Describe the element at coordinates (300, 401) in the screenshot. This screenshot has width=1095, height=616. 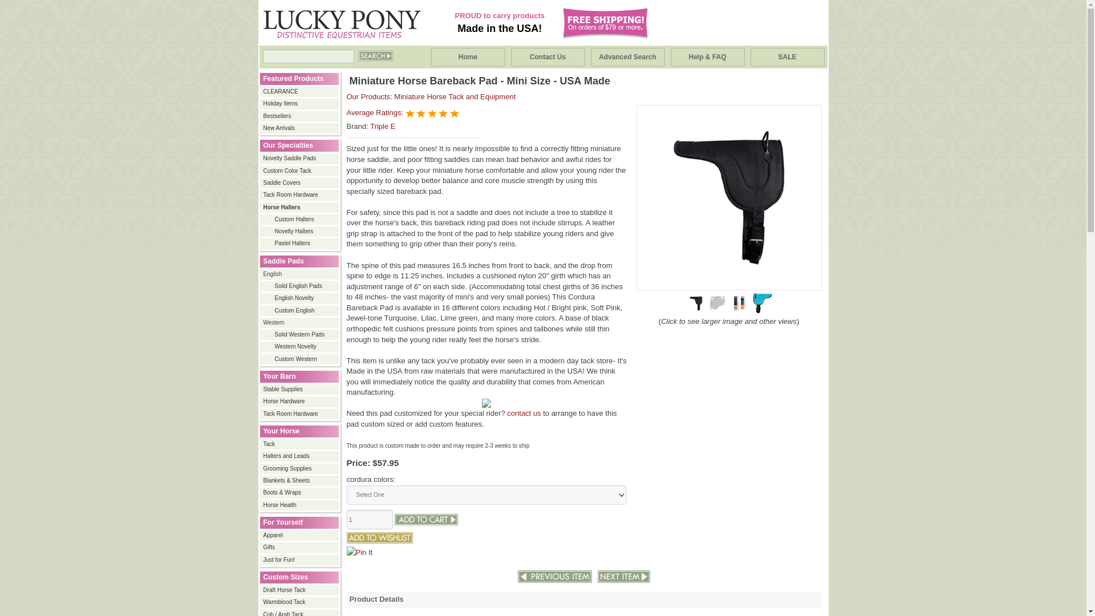
I see `Horse Hardware` at that location.